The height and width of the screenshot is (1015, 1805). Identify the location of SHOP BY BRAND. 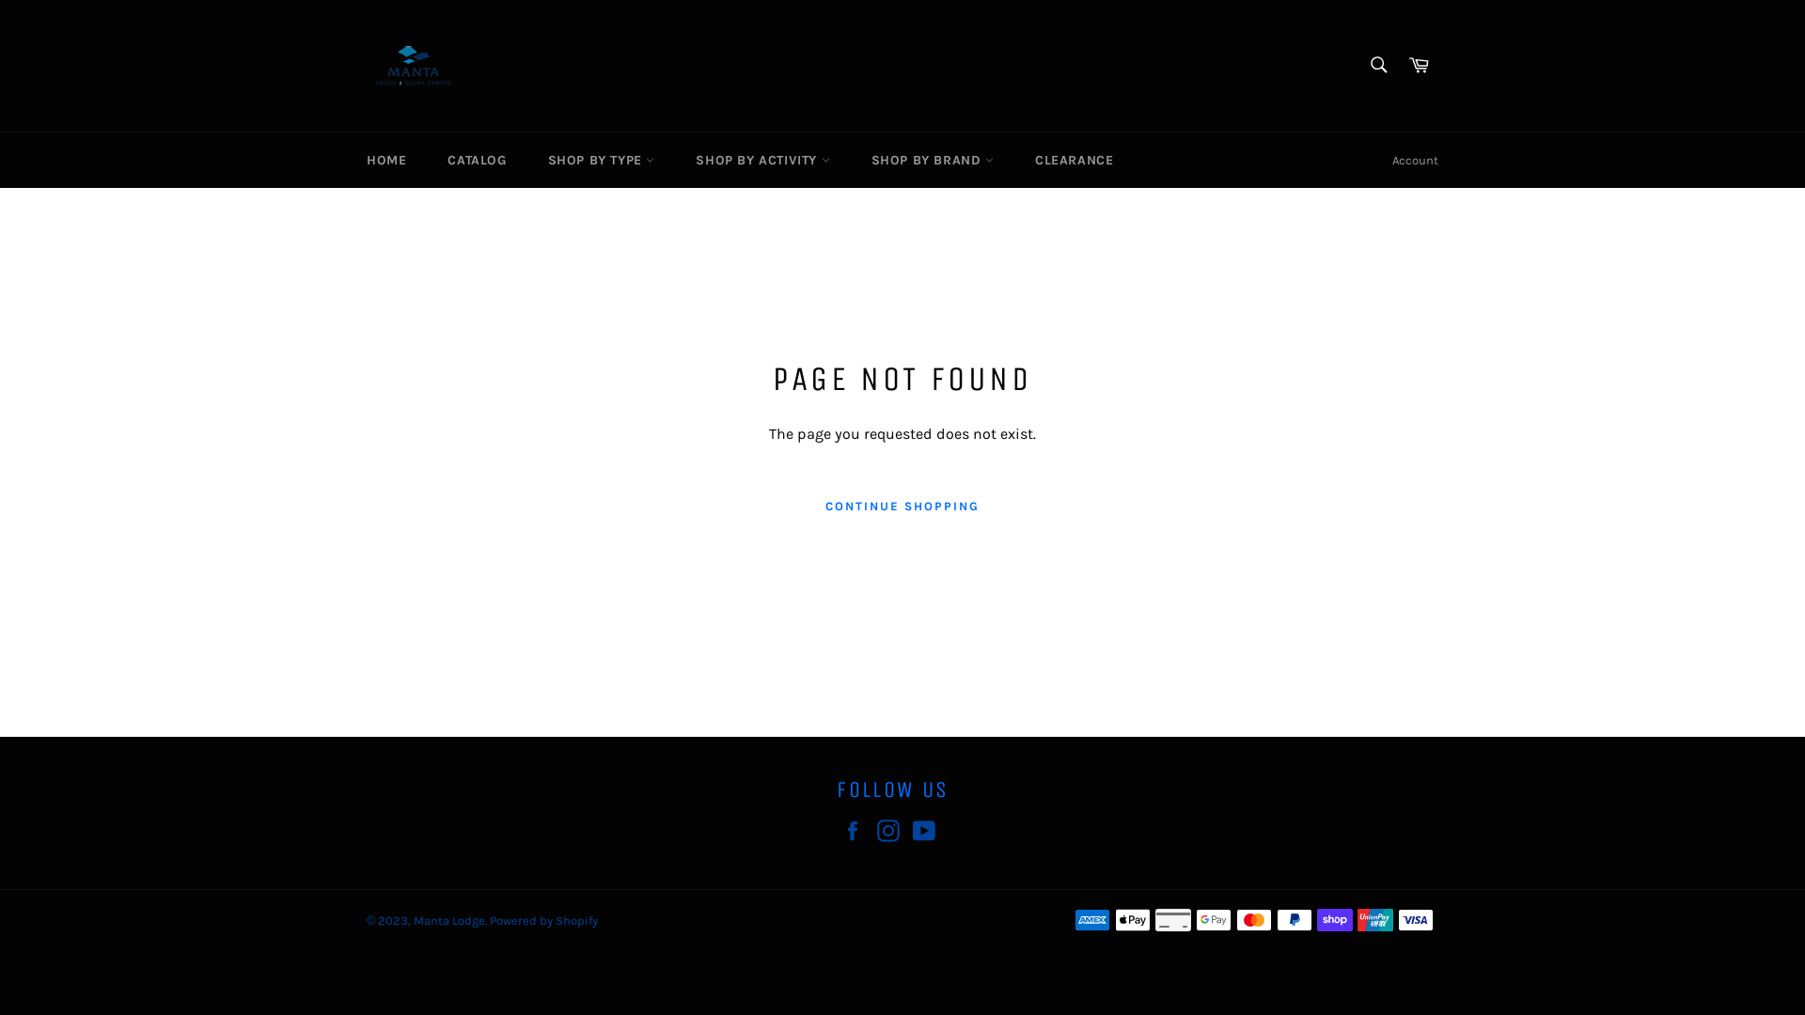
(933, 160).